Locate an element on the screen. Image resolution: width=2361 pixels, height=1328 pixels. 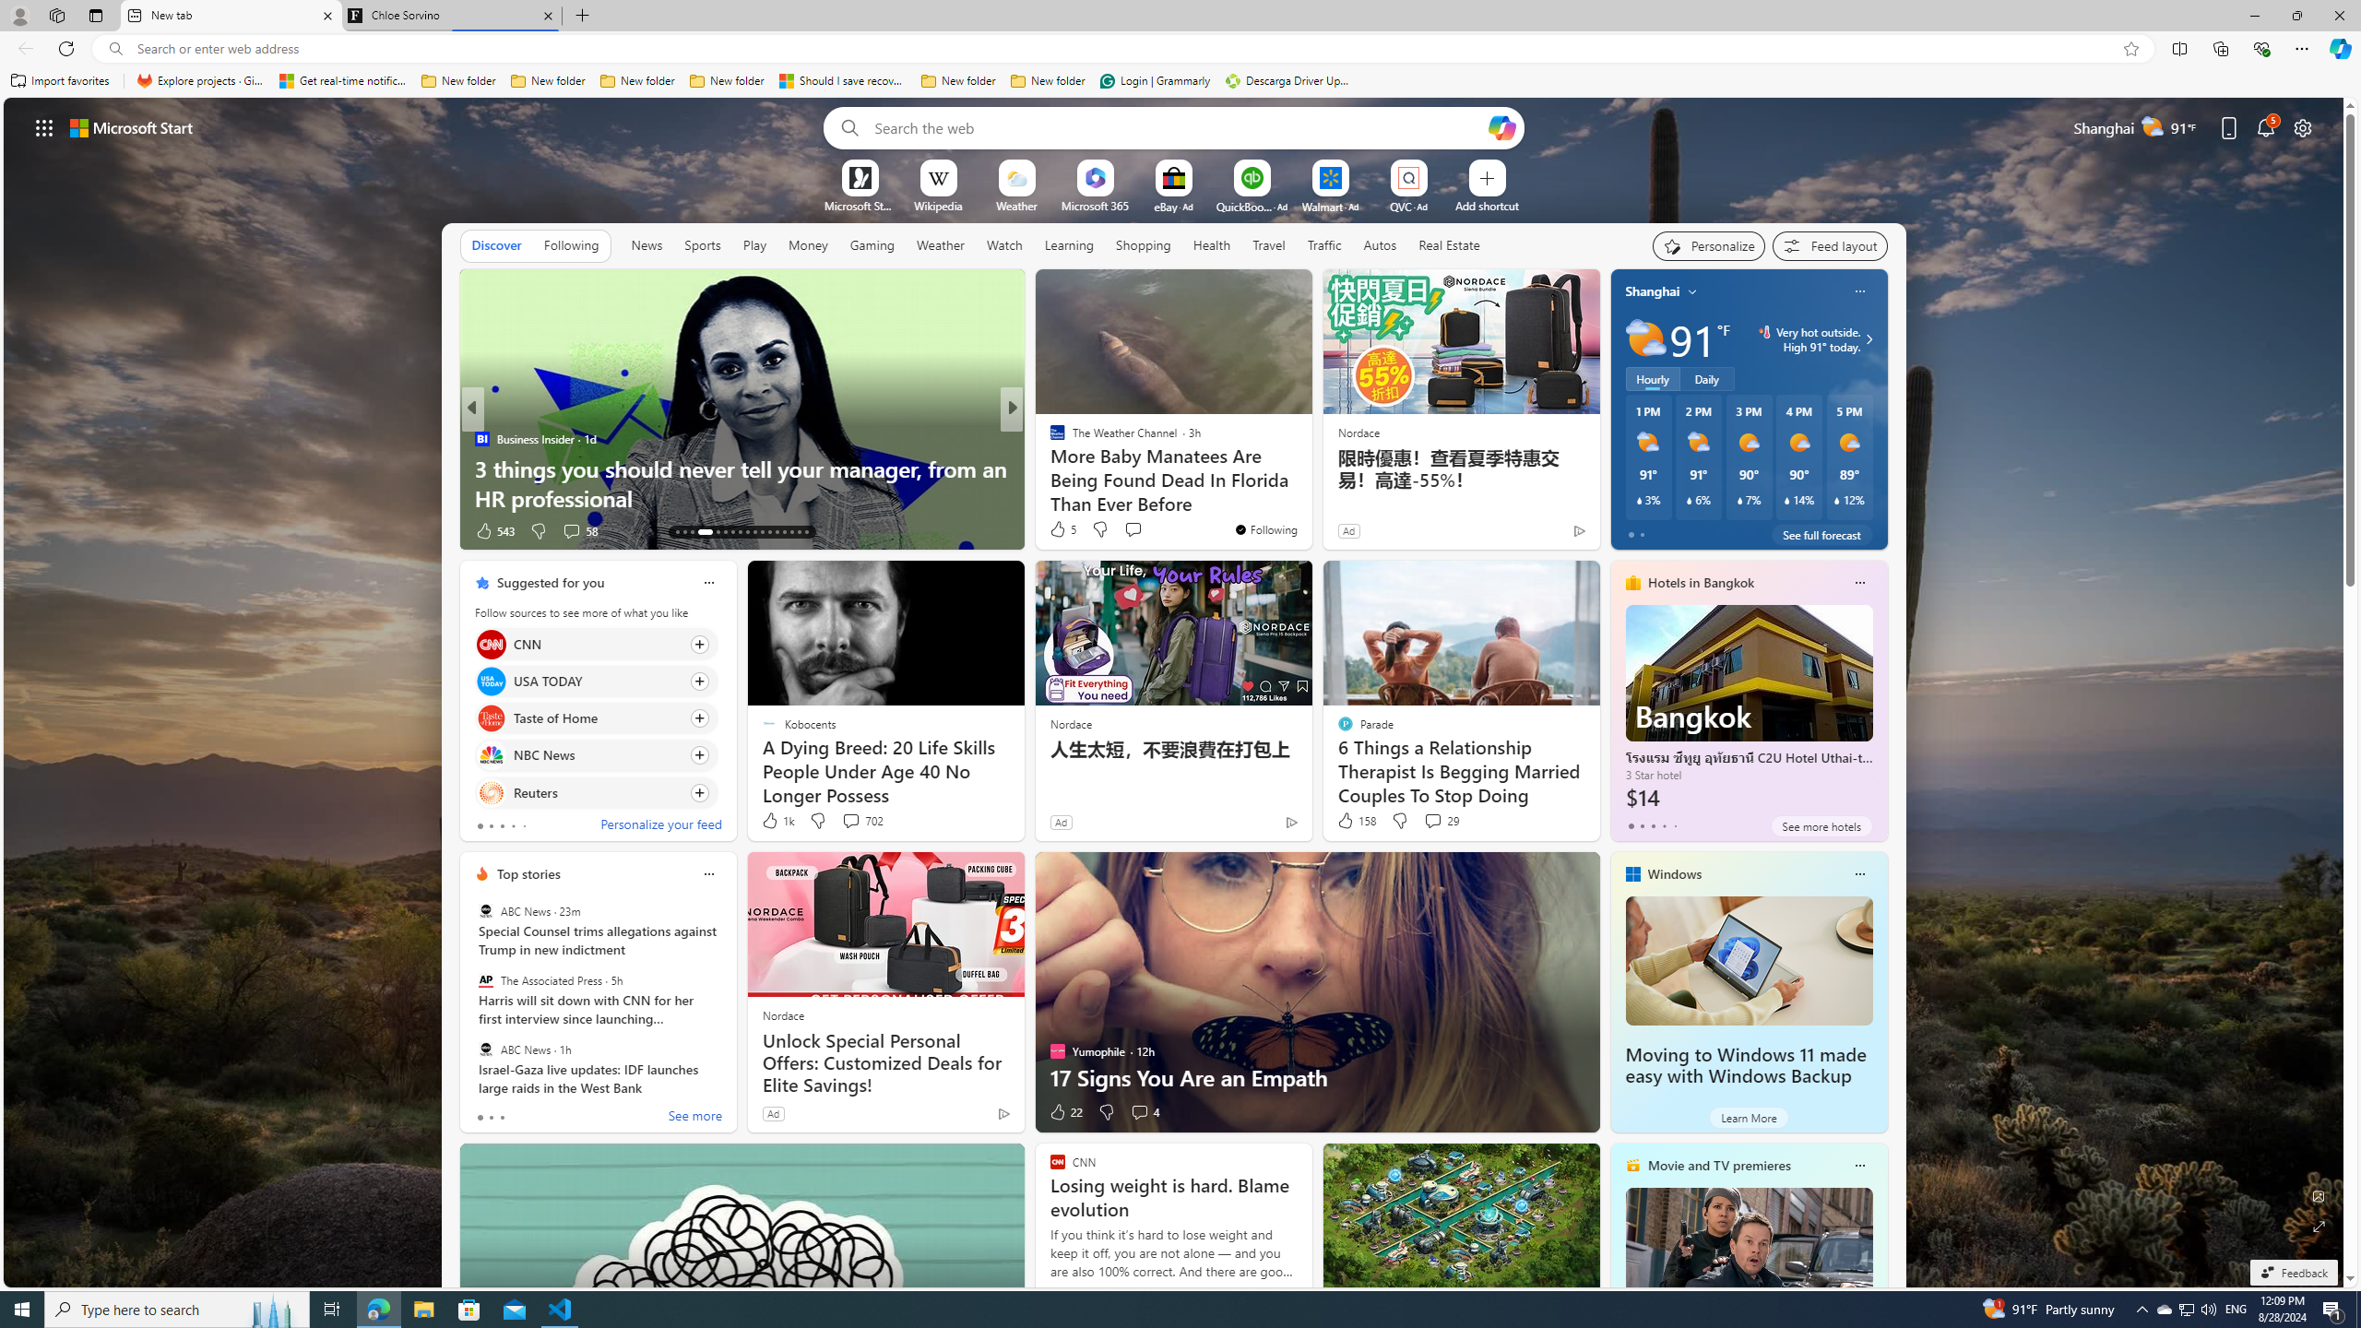
Click to follow source CNN is located at coordinates (596, 644).